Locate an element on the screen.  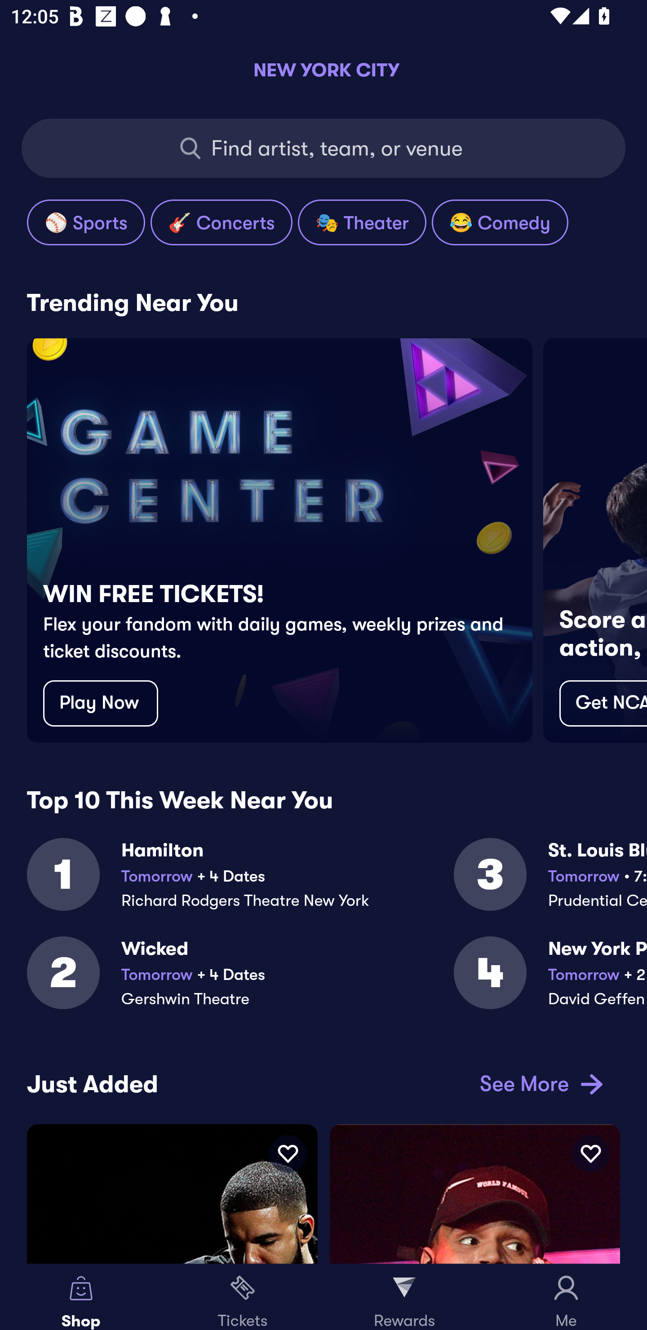
Tickets is located at coordinates (243, 1297).